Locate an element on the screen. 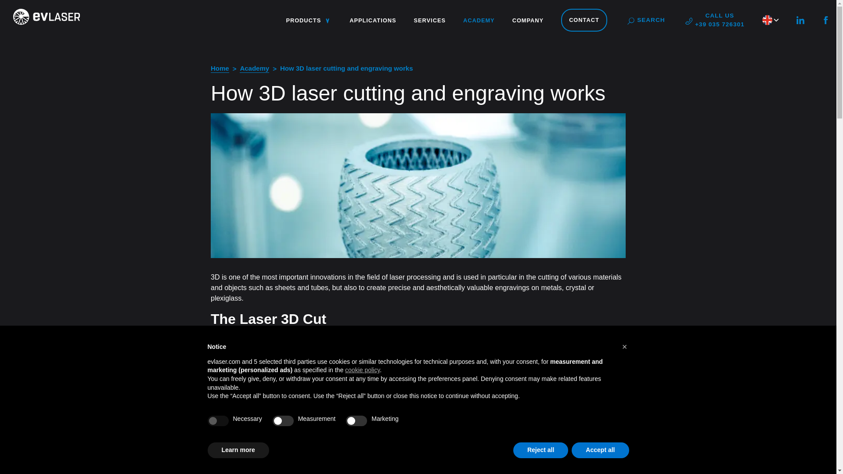 This screenshot has height=474, width=843. true is located at coordinates (220, 68).